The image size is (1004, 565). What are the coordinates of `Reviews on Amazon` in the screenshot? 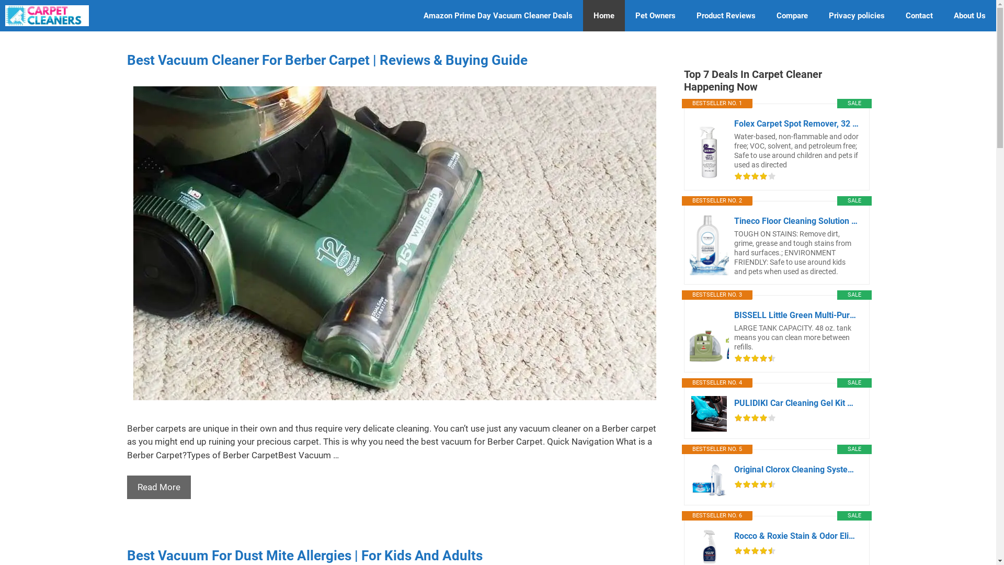 It's located at (755, 176).